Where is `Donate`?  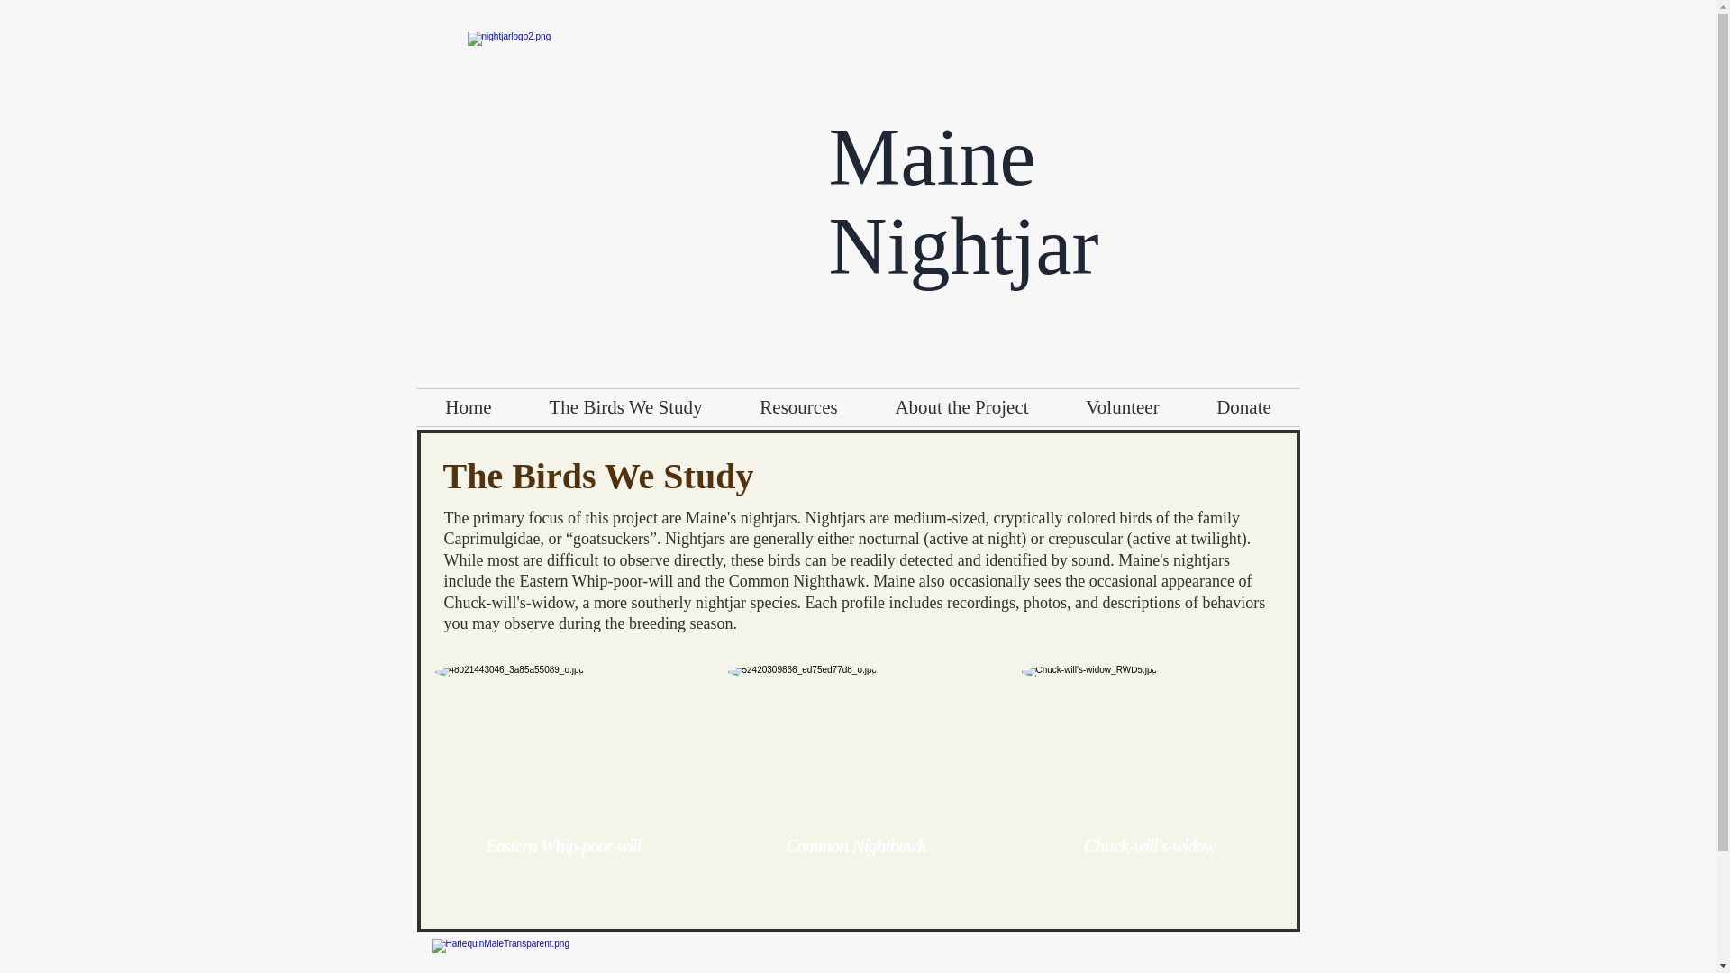
Donate is located at coordinates (1243, 407).